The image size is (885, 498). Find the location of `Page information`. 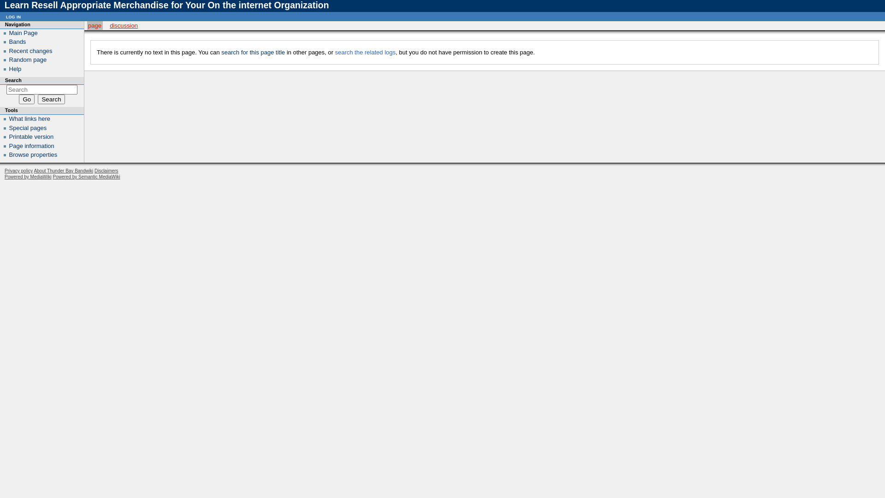

Page information is located at coordinates (32, 146).